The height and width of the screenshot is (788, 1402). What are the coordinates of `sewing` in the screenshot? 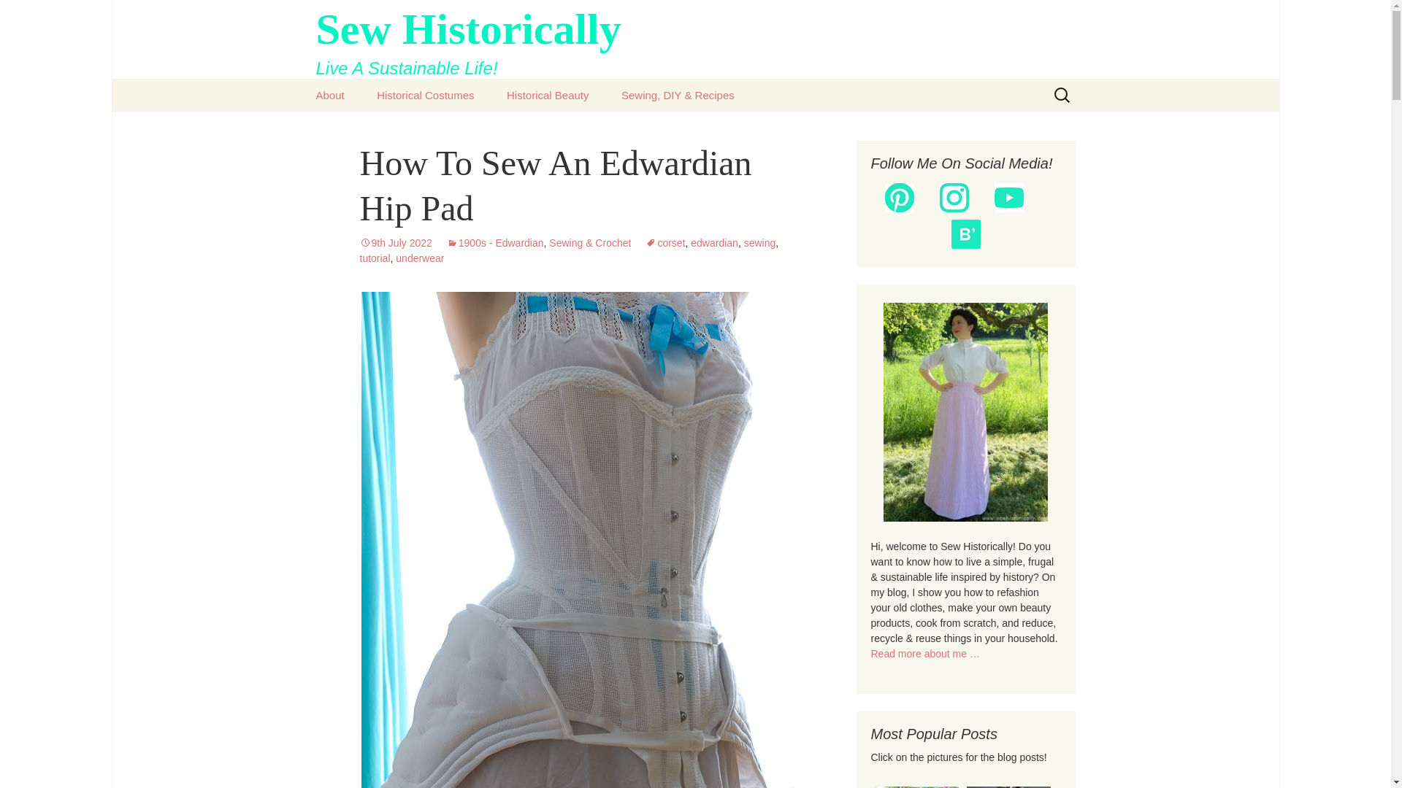 It's located at (760, 243).